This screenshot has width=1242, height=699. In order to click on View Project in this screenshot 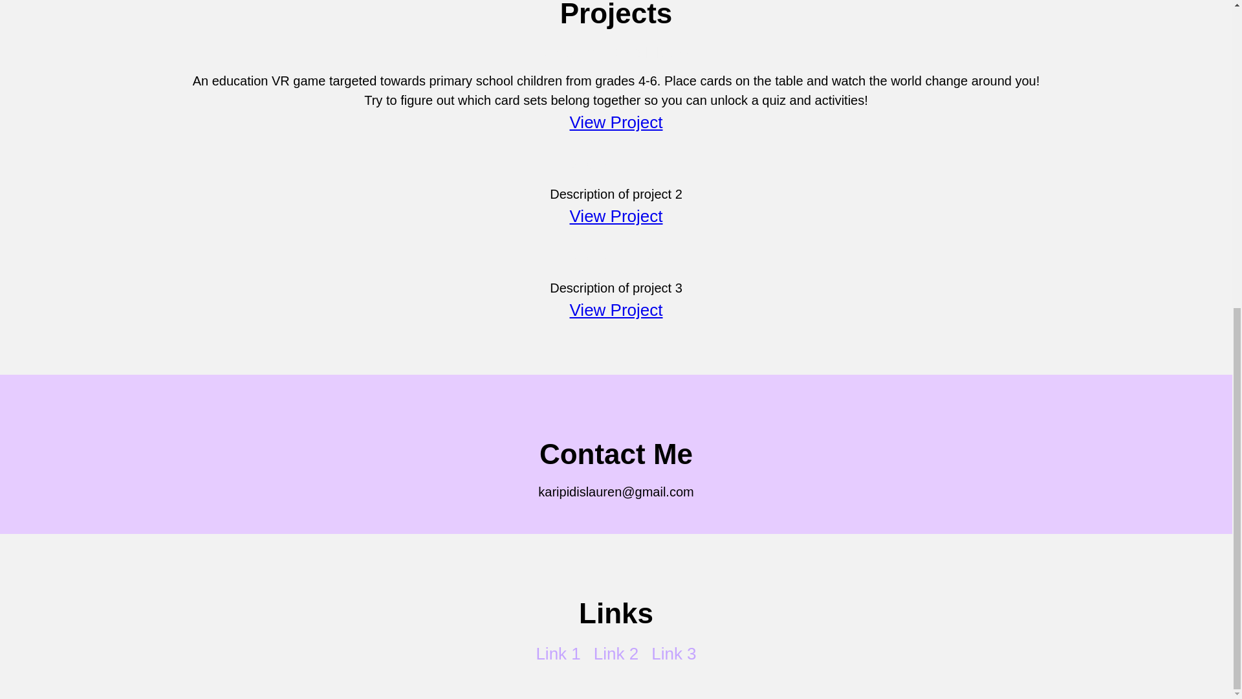, I will do `click(615, 309)`.